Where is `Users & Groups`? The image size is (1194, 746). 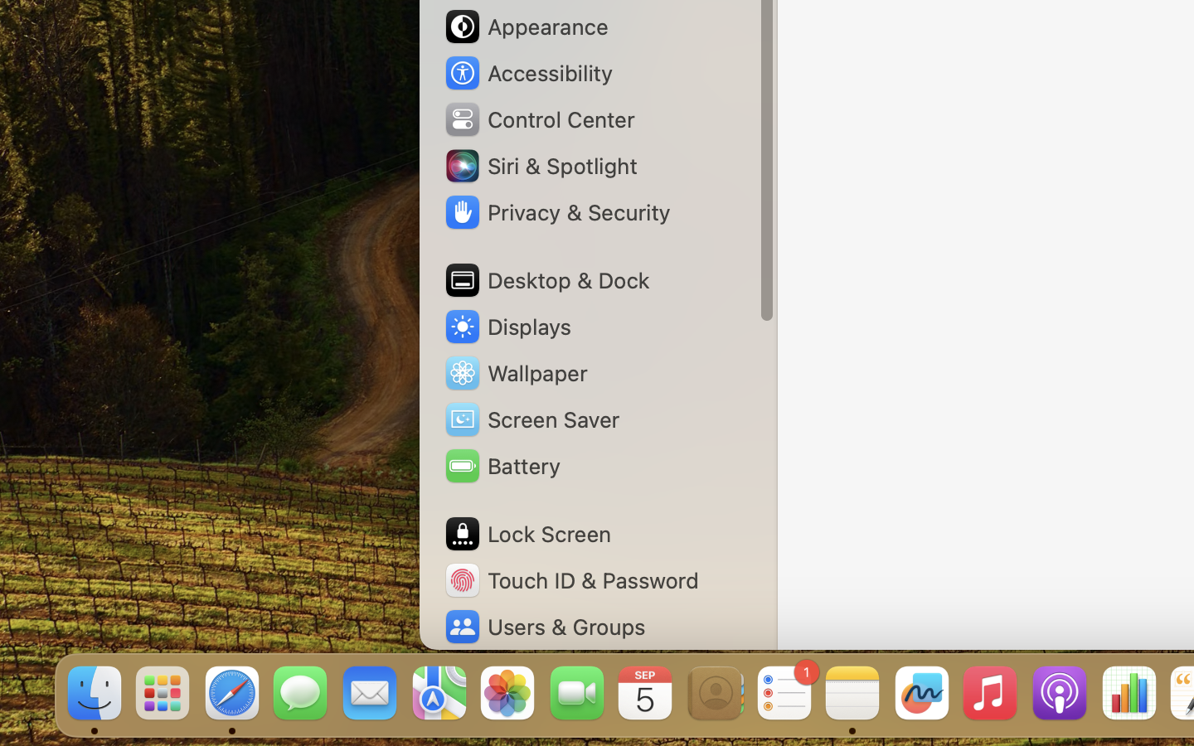
Users & Groups is located at coordinates (544, 627).